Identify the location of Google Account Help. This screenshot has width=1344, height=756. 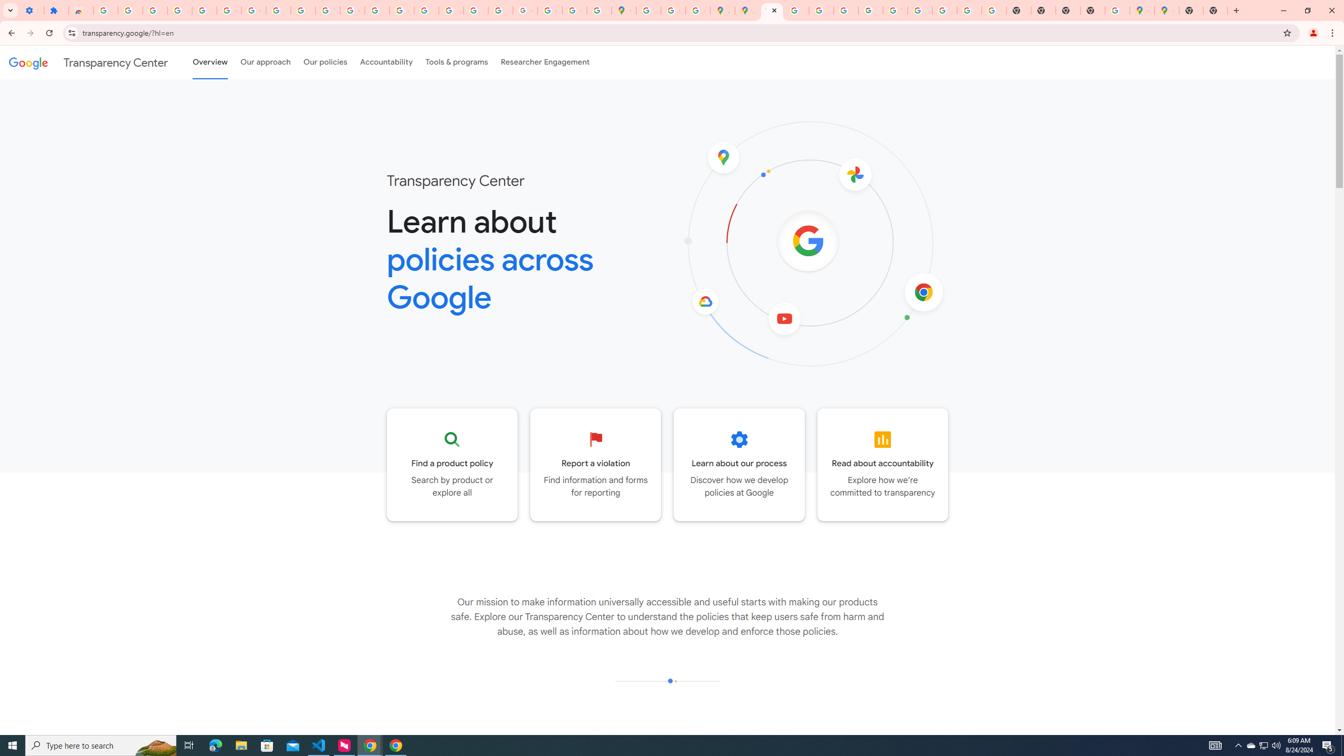
(229, 10).